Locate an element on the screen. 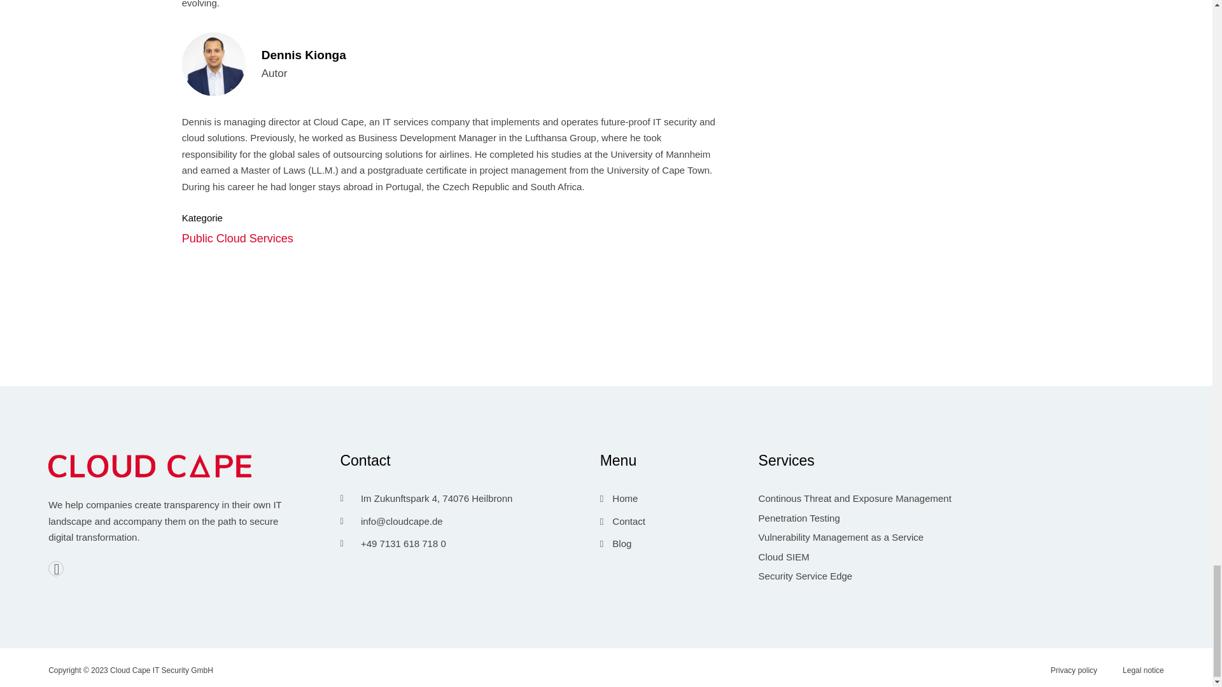 This screenshot has height=687, width=1222. Legal notice is located at coordinates (466, 464).